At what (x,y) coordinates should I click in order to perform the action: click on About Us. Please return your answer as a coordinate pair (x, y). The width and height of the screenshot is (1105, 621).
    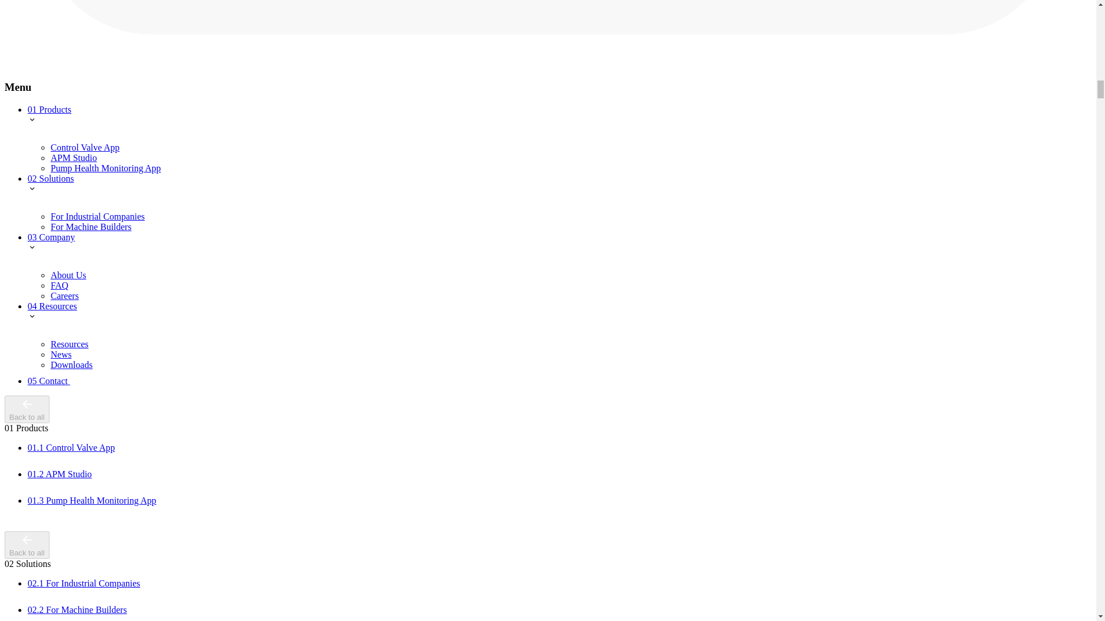
    Looking at the image, I should click on (68, 275).